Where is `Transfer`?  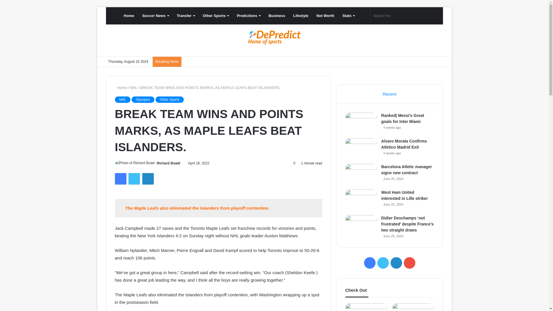 Transfer is located at coordinates (185, 16).